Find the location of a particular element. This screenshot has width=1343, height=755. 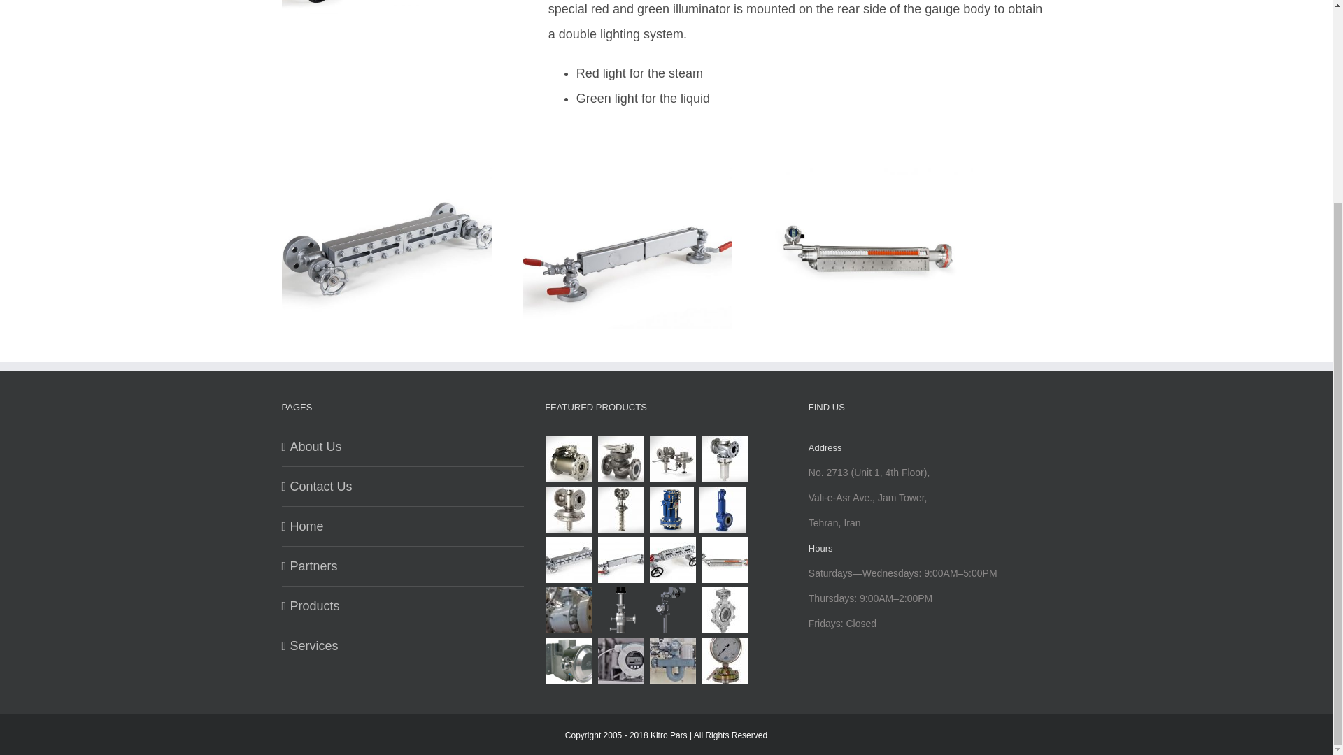

Pilot-operated Millibar Control Valve is located at coordinates (673, 459).